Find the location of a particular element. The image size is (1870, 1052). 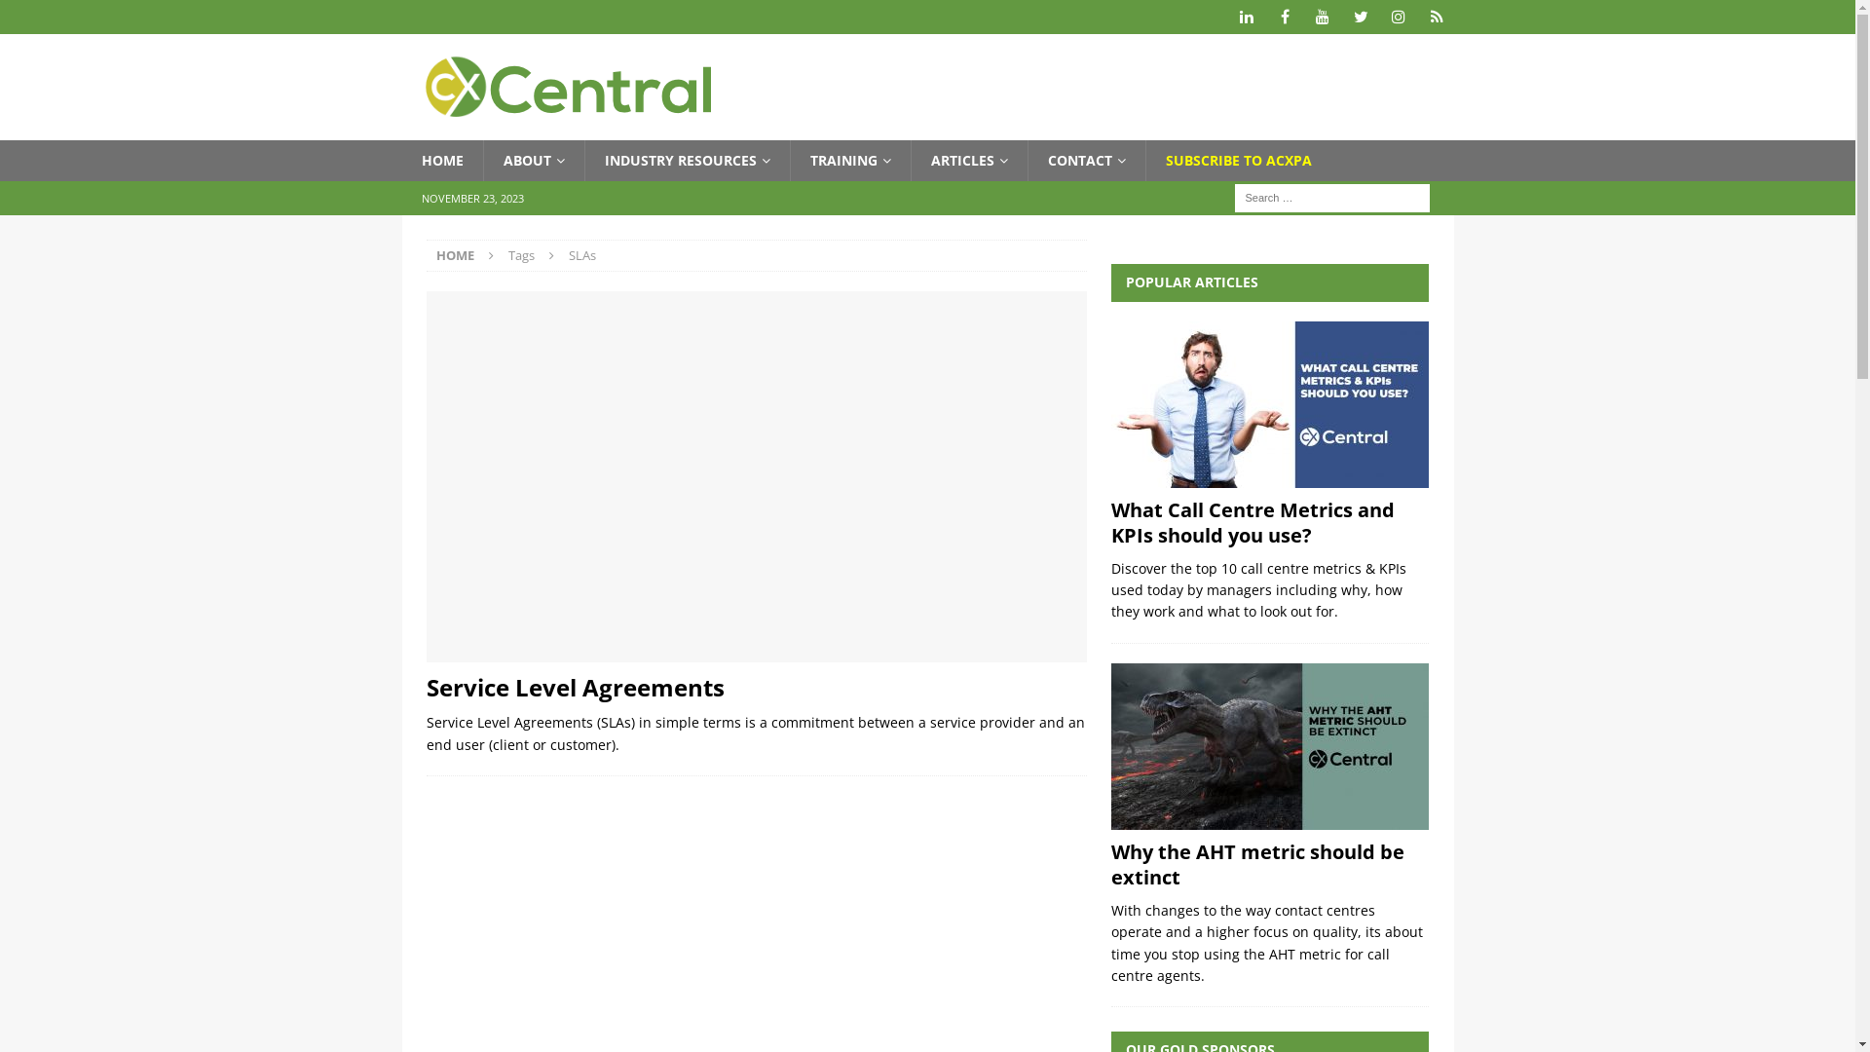

SUBSCRIBE TO ACXPA is located at coordinates (1239, 161).